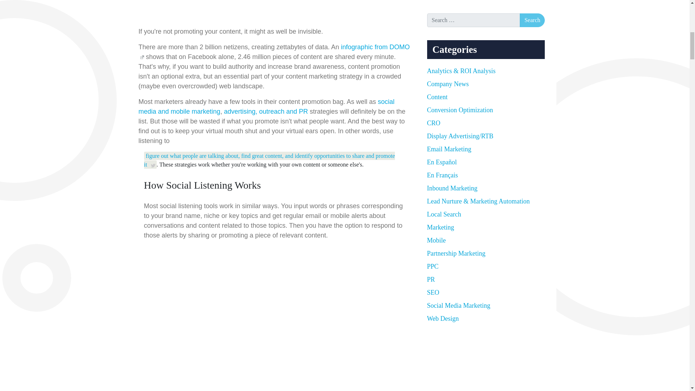  I want to click on content-promotion-sharing, so click(254, 10).